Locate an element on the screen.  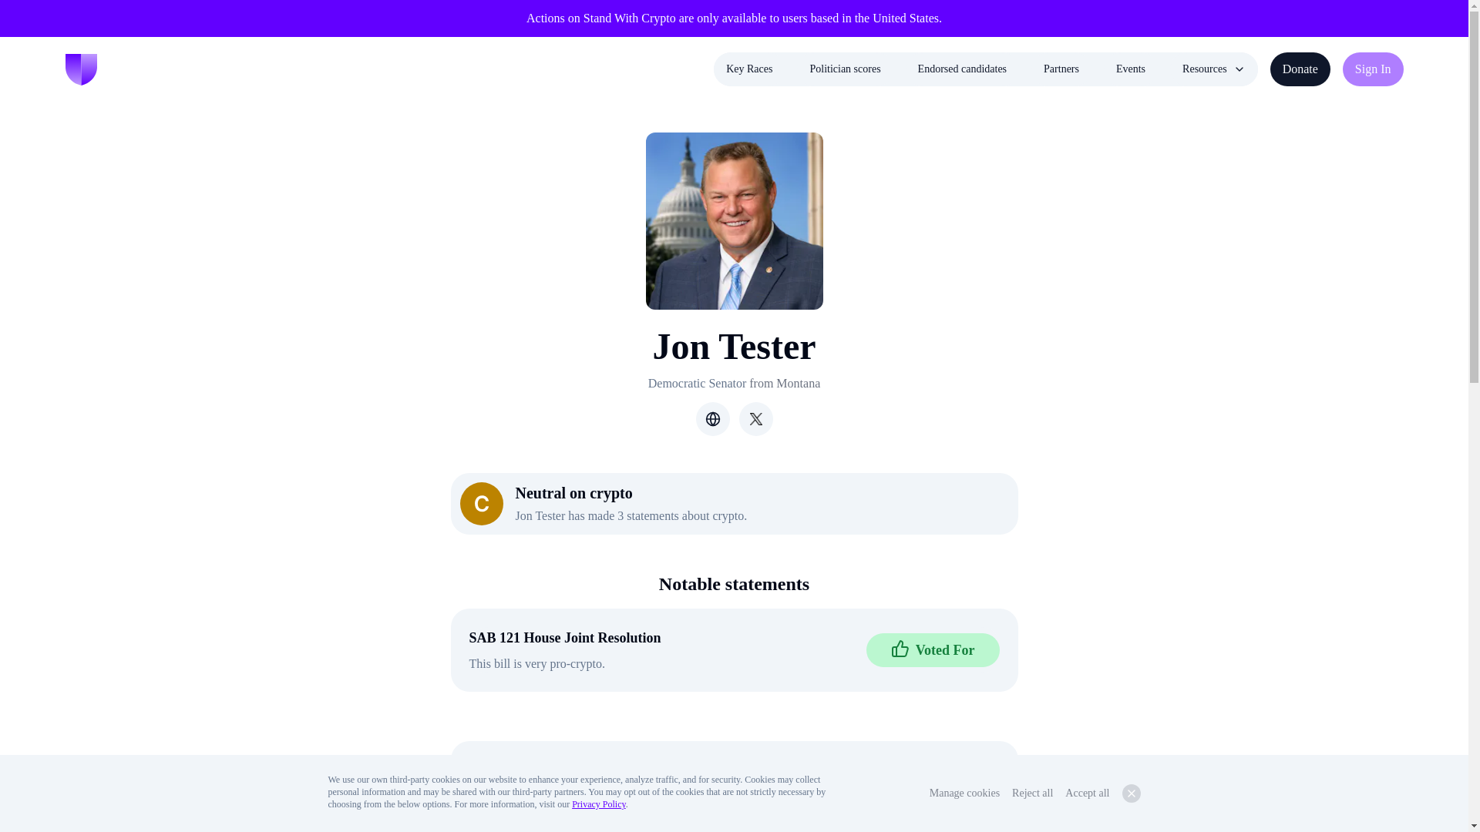
Key Races is located at coordinates (748, 69).